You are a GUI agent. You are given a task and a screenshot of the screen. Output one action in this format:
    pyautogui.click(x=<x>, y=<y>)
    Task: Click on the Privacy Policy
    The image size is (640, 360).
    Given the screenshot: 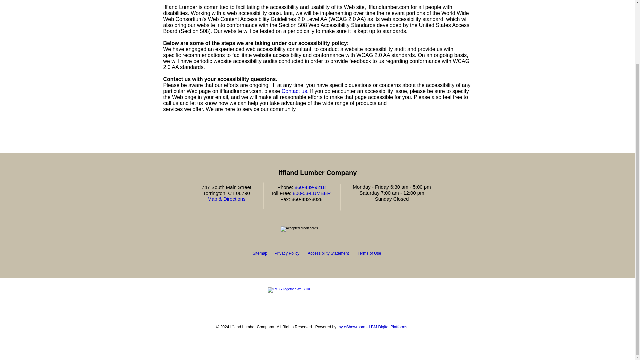 What is the action you would take?
    pyautogui.click(x=287, y=253)
    